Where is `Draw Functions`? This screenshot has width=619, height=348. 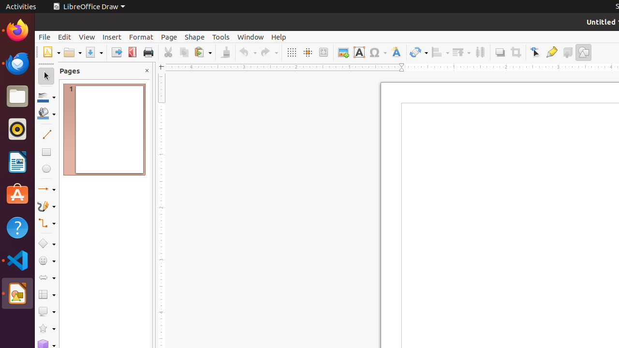 Draw Functions is located at coordinates (583, 52).